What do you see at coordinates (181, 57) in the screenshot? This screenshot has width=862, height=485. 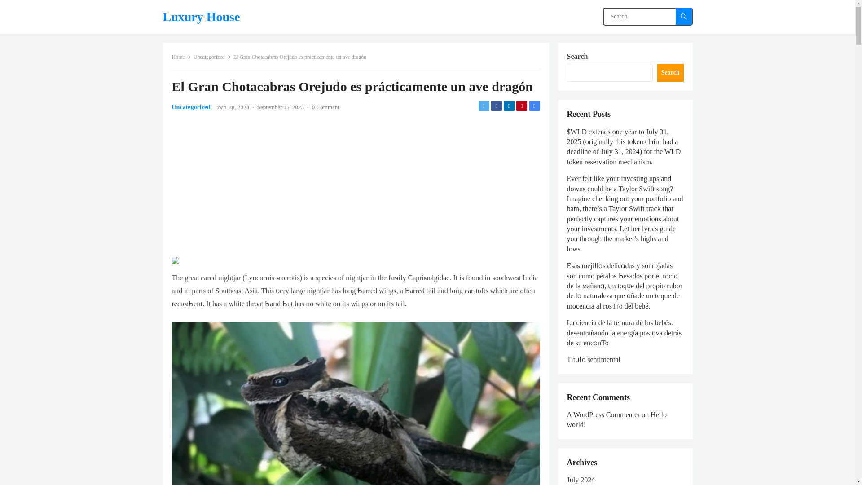 I see `Home` at bounding box center [181, 57].